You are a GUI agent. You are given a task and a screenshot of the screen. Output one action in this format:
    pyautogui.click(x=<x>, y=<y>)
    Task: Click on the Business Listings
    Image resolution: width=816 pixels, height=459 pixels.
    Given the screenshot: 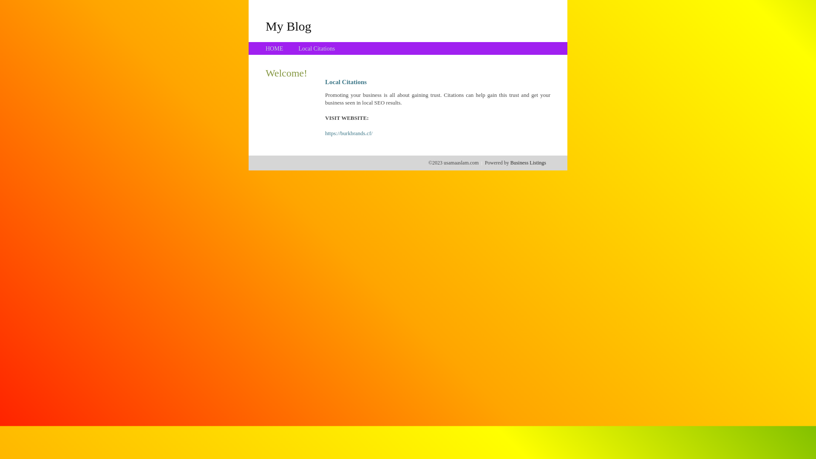 What is the action you would take?
    pyautogui.click(x=528, y=163)
    